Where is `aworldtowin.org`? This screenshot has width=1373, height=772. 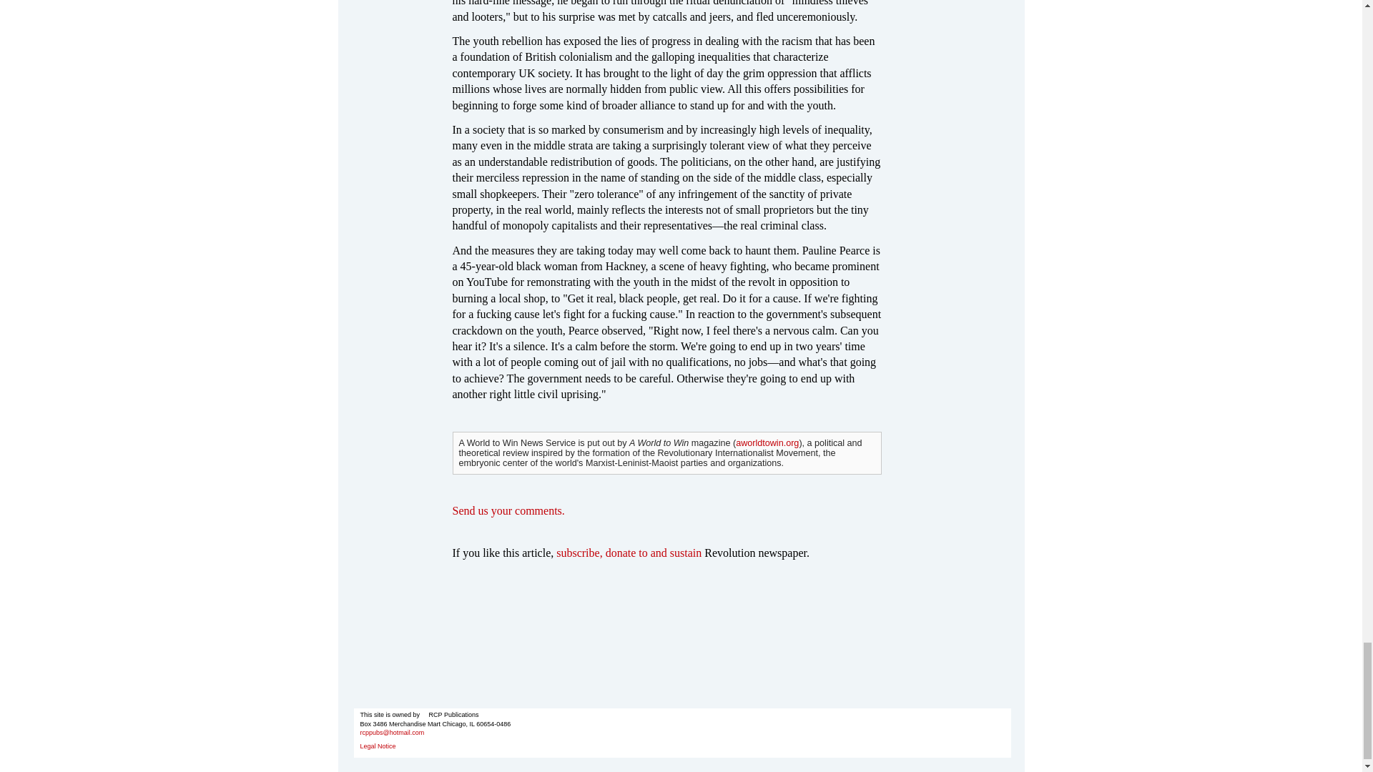
aworldtowin.org is located at coordinates (767, 443).